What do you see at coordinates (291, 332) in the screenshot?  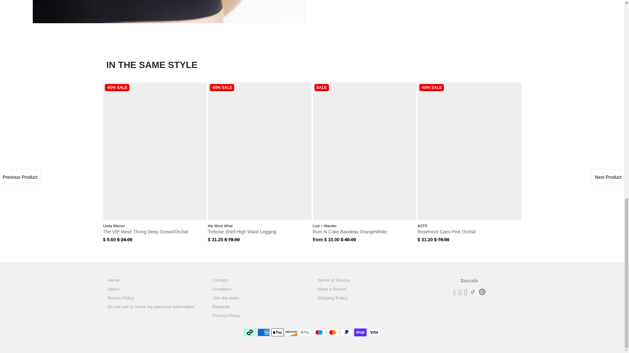 I see `Discover` at bounding box center [291, 332].